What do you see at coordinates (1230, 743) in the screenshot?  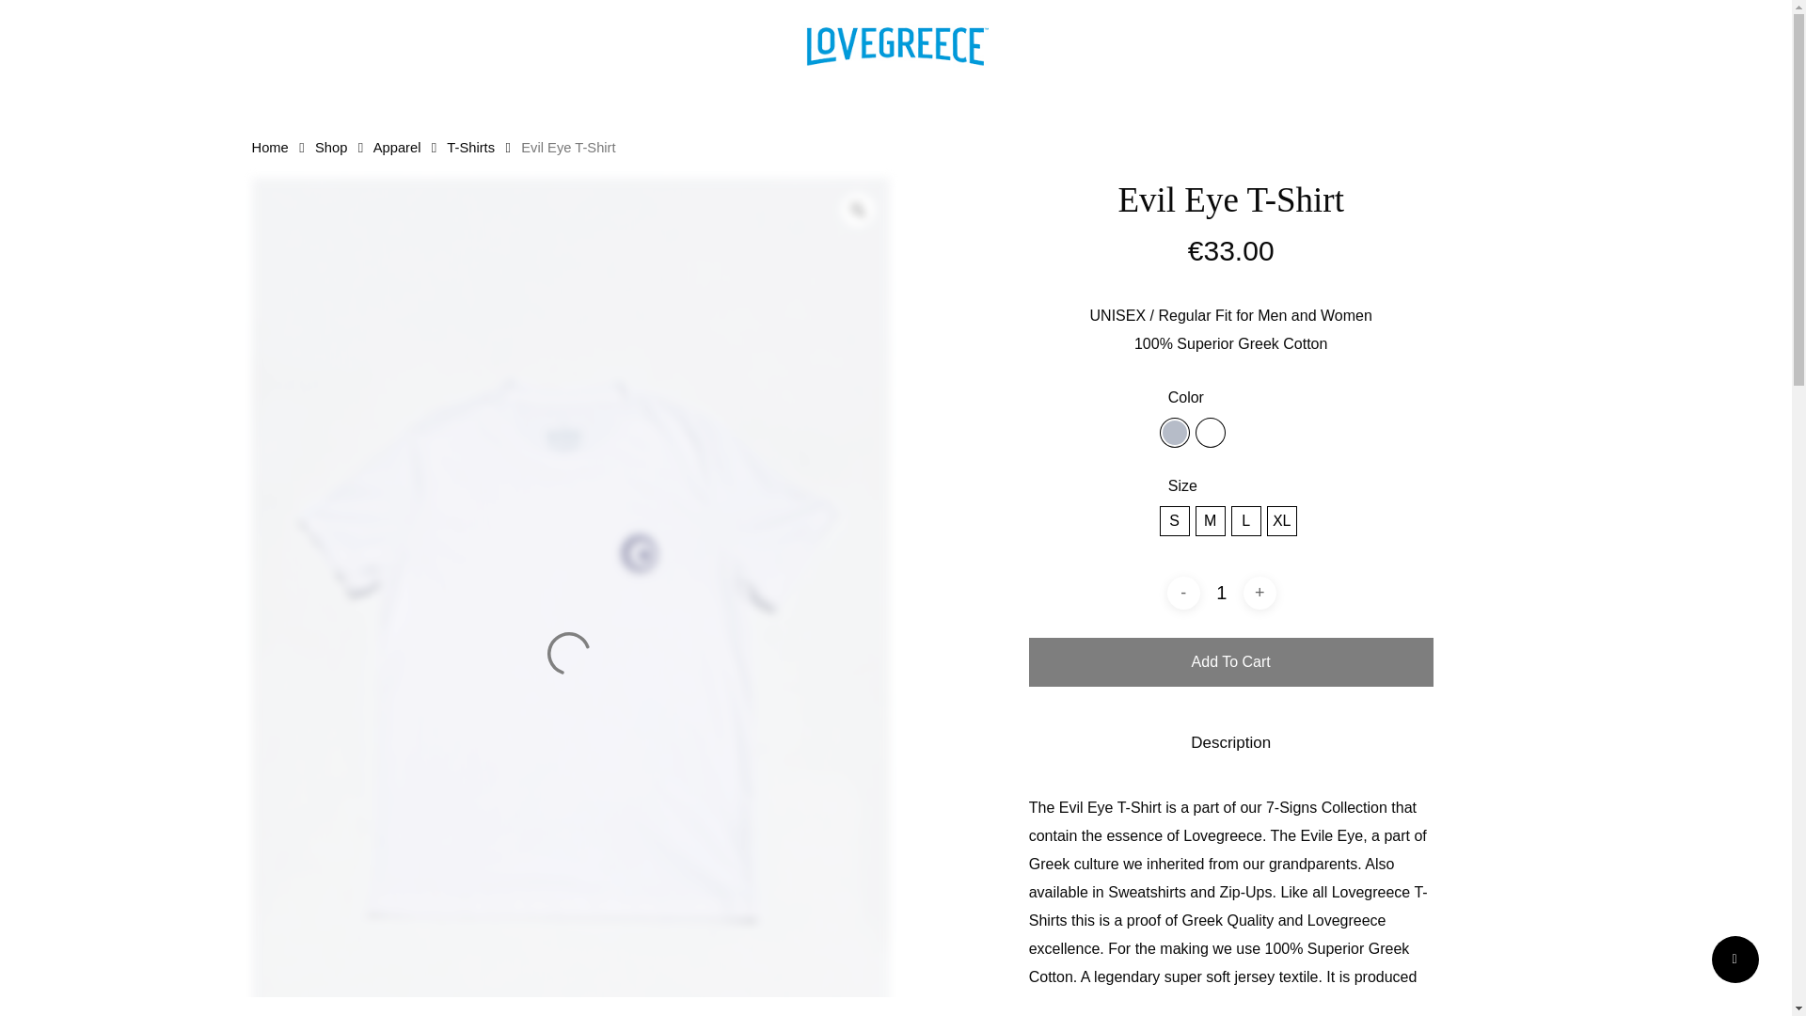 I see `Description` at bounding box center [1230, 743].